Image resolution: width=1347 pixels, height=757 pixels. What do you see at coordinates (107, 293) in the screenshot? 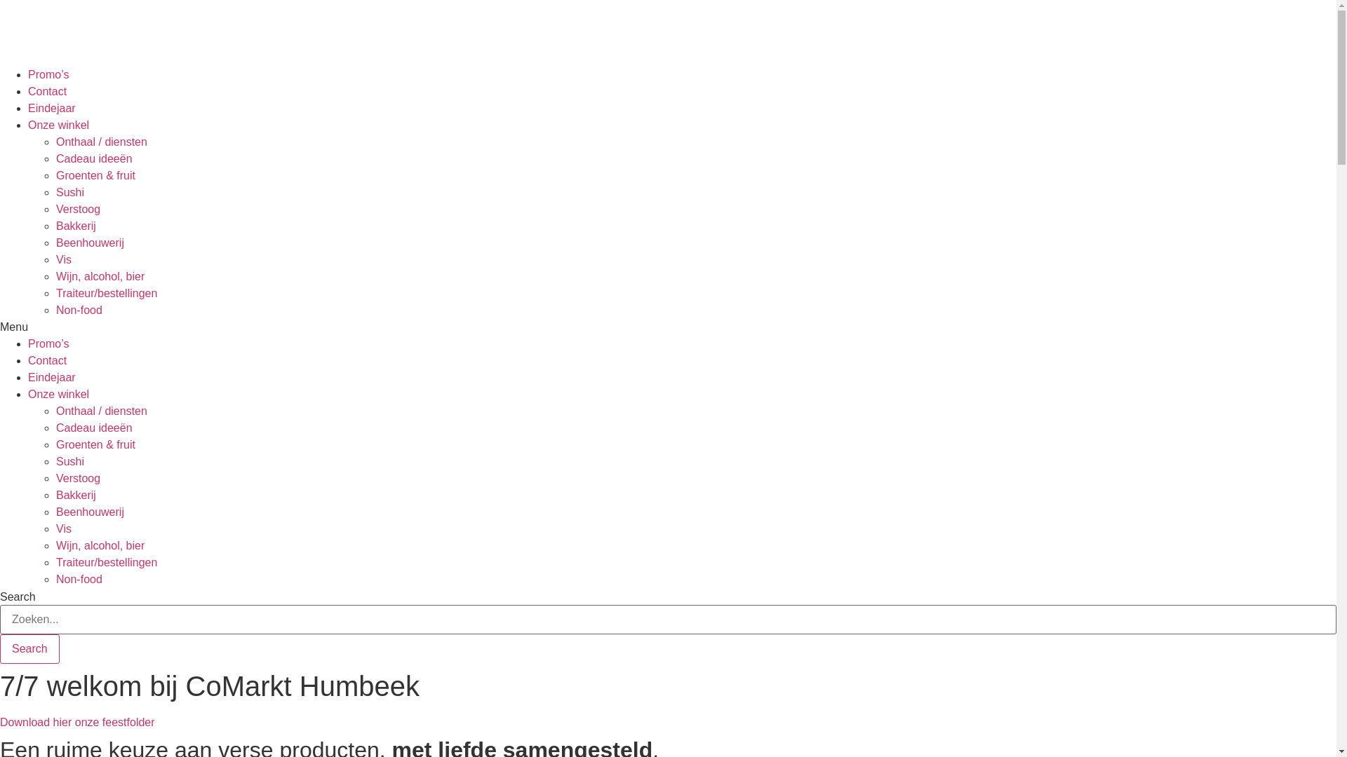
I see `Traiteur/bestellingen` at bounding box center [107, 293].